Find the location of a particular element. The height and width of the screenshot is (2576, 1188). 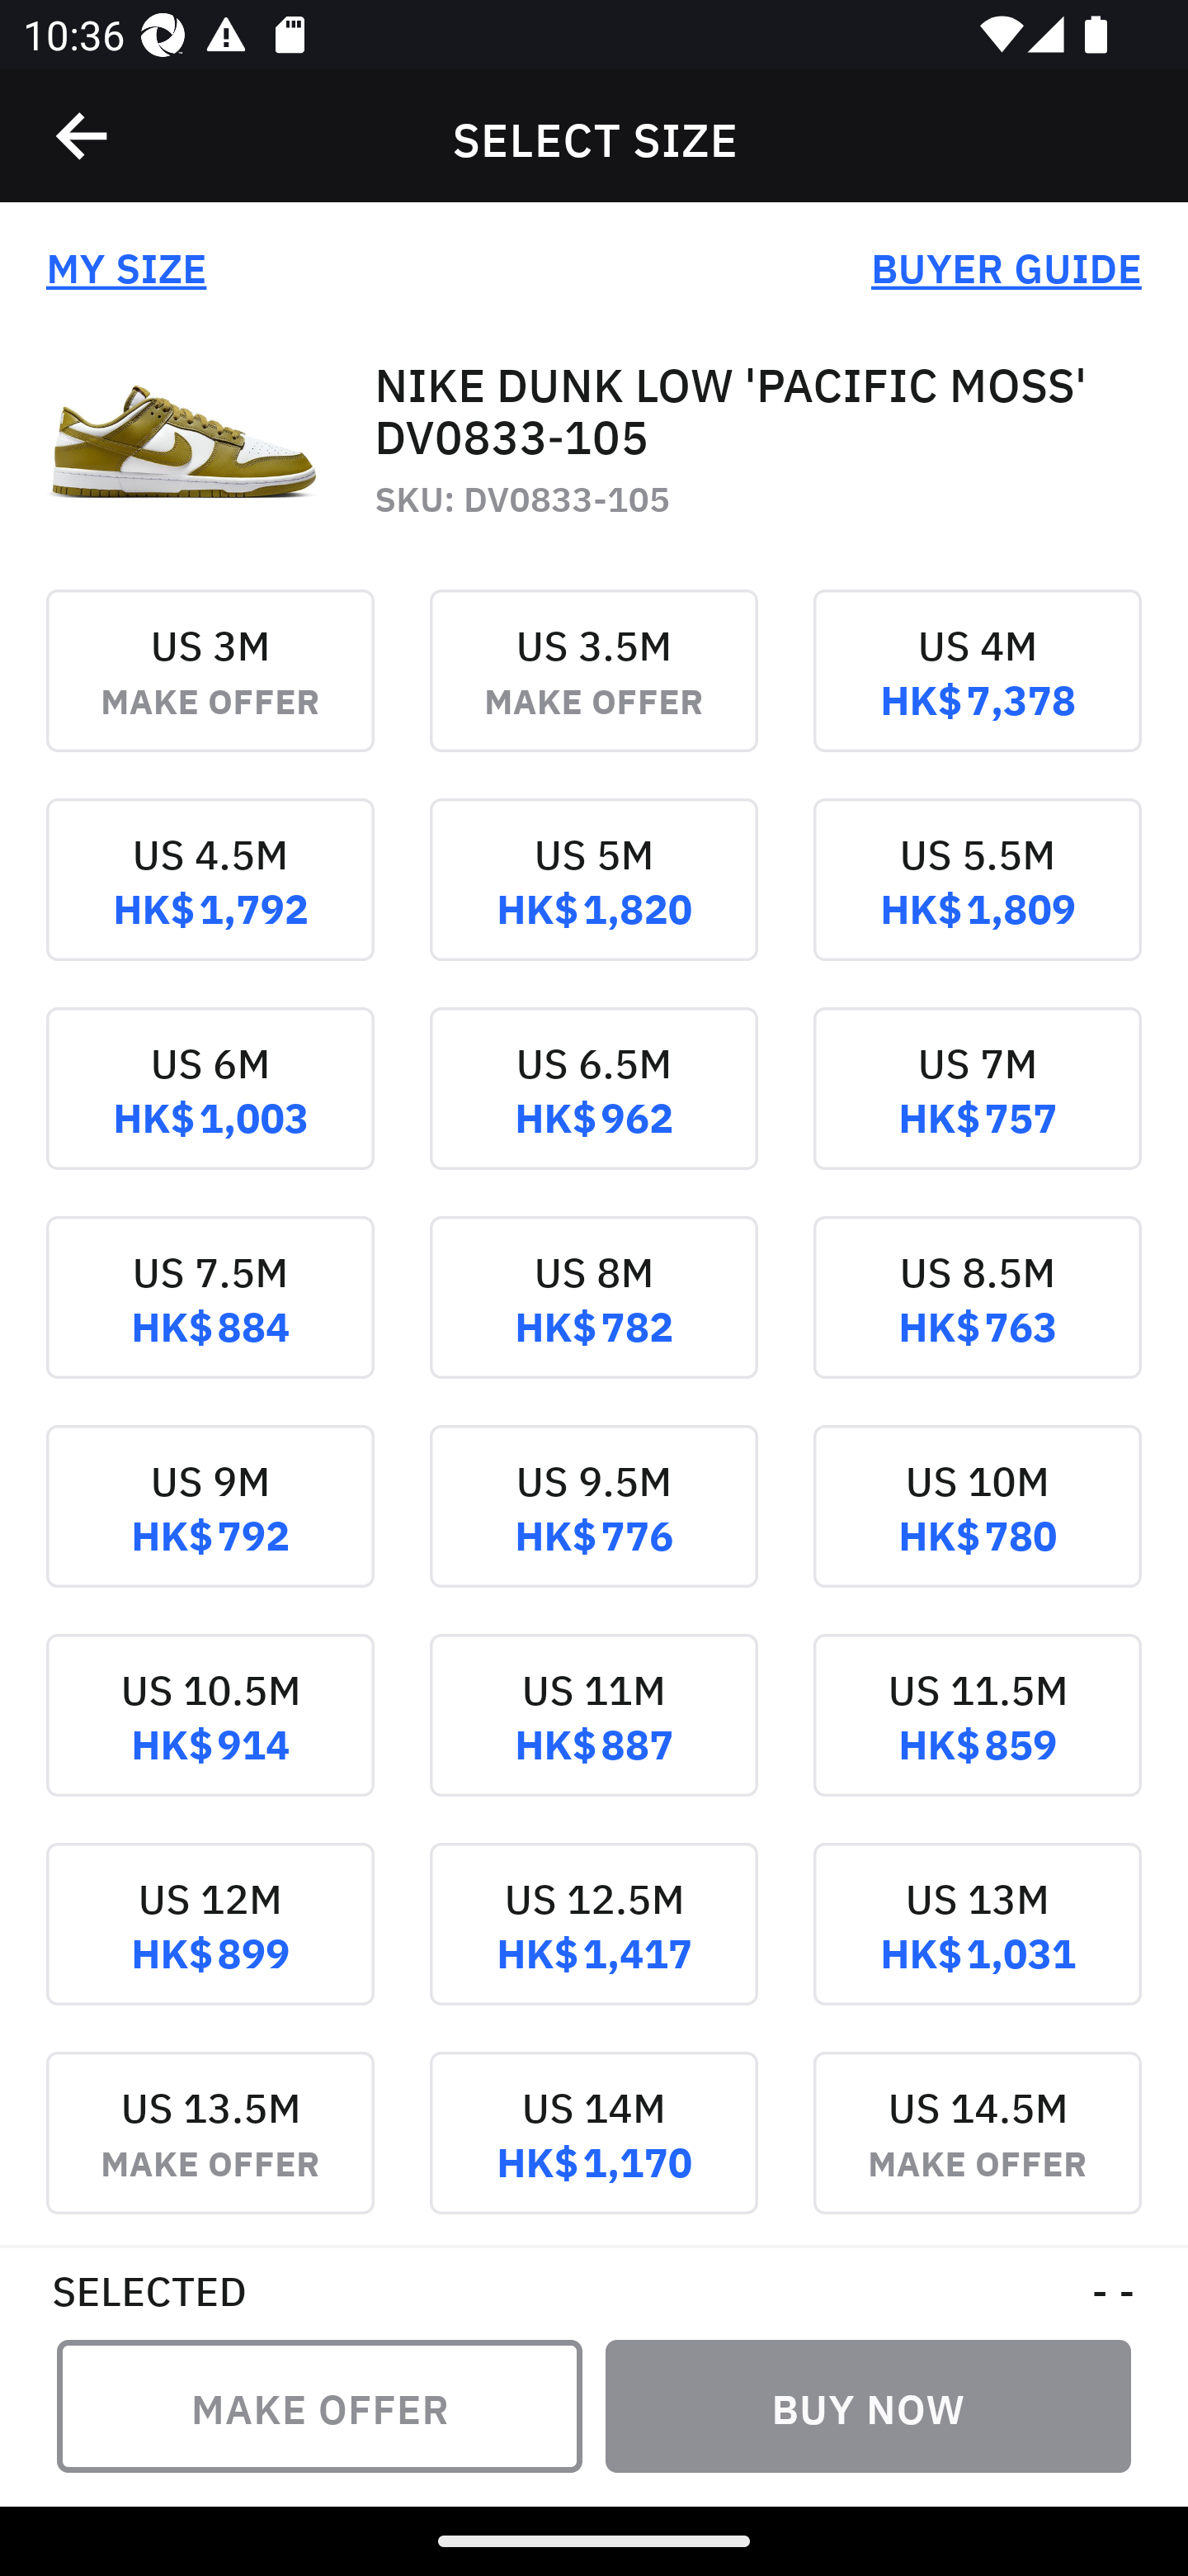

US 3.5M MAKE OFFER is located at coordinates (594, 694).